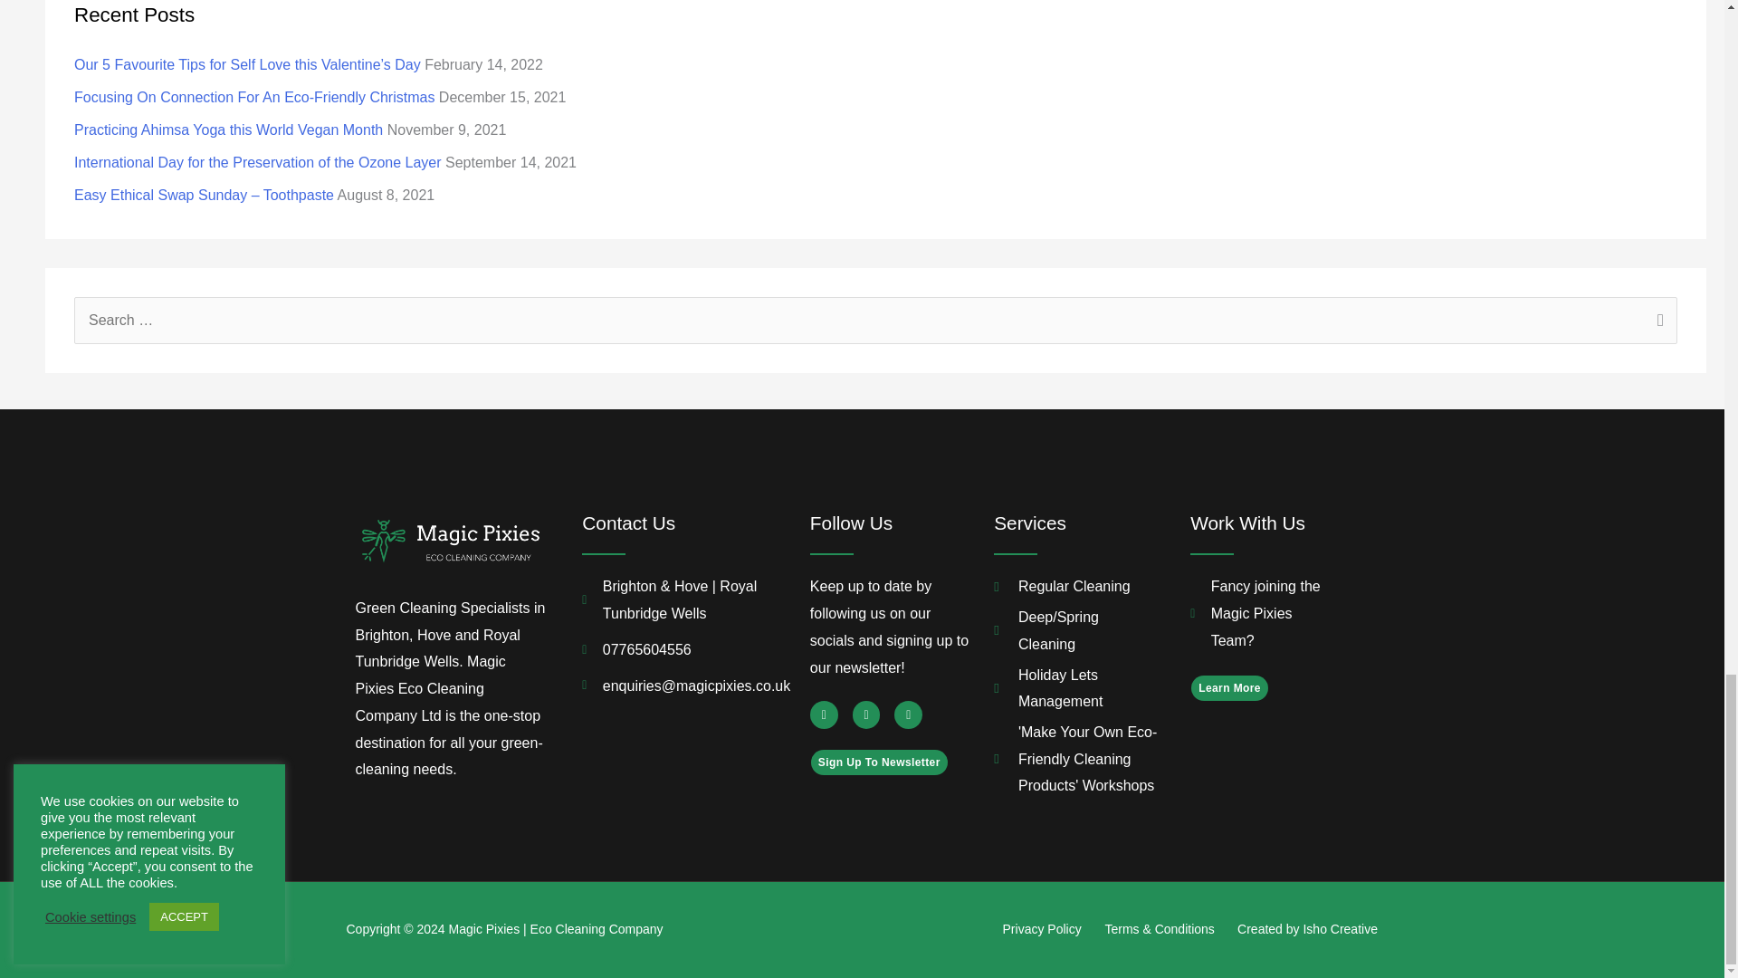 This screenshot has width=1738, height=978. What do you see at coordinates (254, 97) in the screenshot?
I see `Focusing On Connection For An Eco-Friendly Christmas` at bounding box center [254, 97].